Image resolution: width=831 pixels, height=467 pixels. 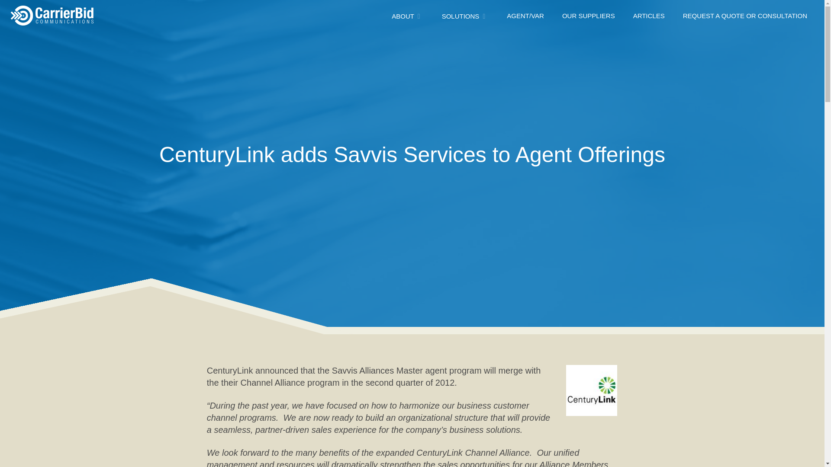 What do you see at coordinates (736, 40) in the screenshot?
I see `FAQ` at bounding box center [736, 40].